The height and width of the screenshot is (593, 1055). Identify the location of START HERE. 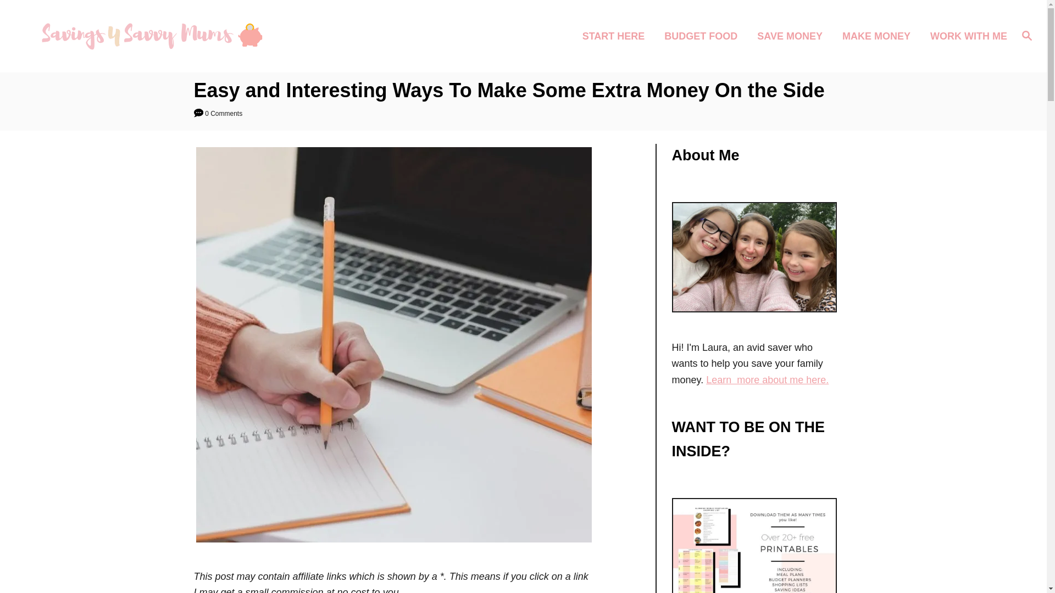
(617, 35).